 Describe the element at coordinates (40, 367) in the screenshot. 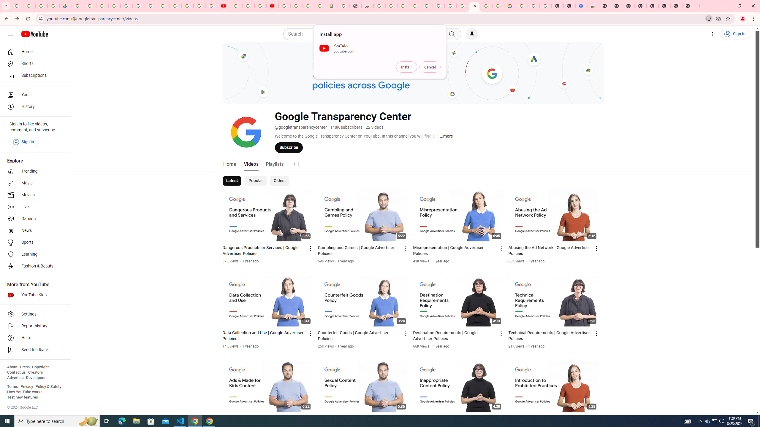

I see `Copyright` at that location.